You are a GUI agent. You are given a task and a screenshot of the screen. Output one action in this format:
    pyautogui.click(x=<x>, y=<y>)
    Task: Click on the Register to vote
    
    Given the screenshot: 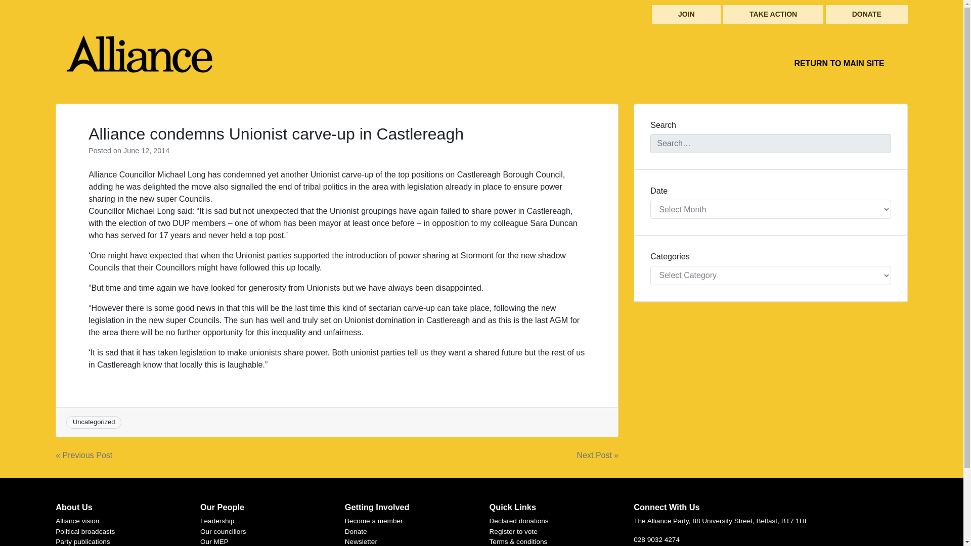 What is the action you would take?
    pyautogui.click(x=513, y=532)
    